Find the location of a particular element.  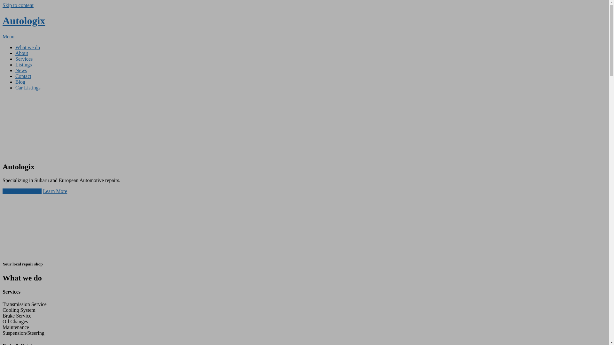

Car Listings is located at coordinates (28, 88).